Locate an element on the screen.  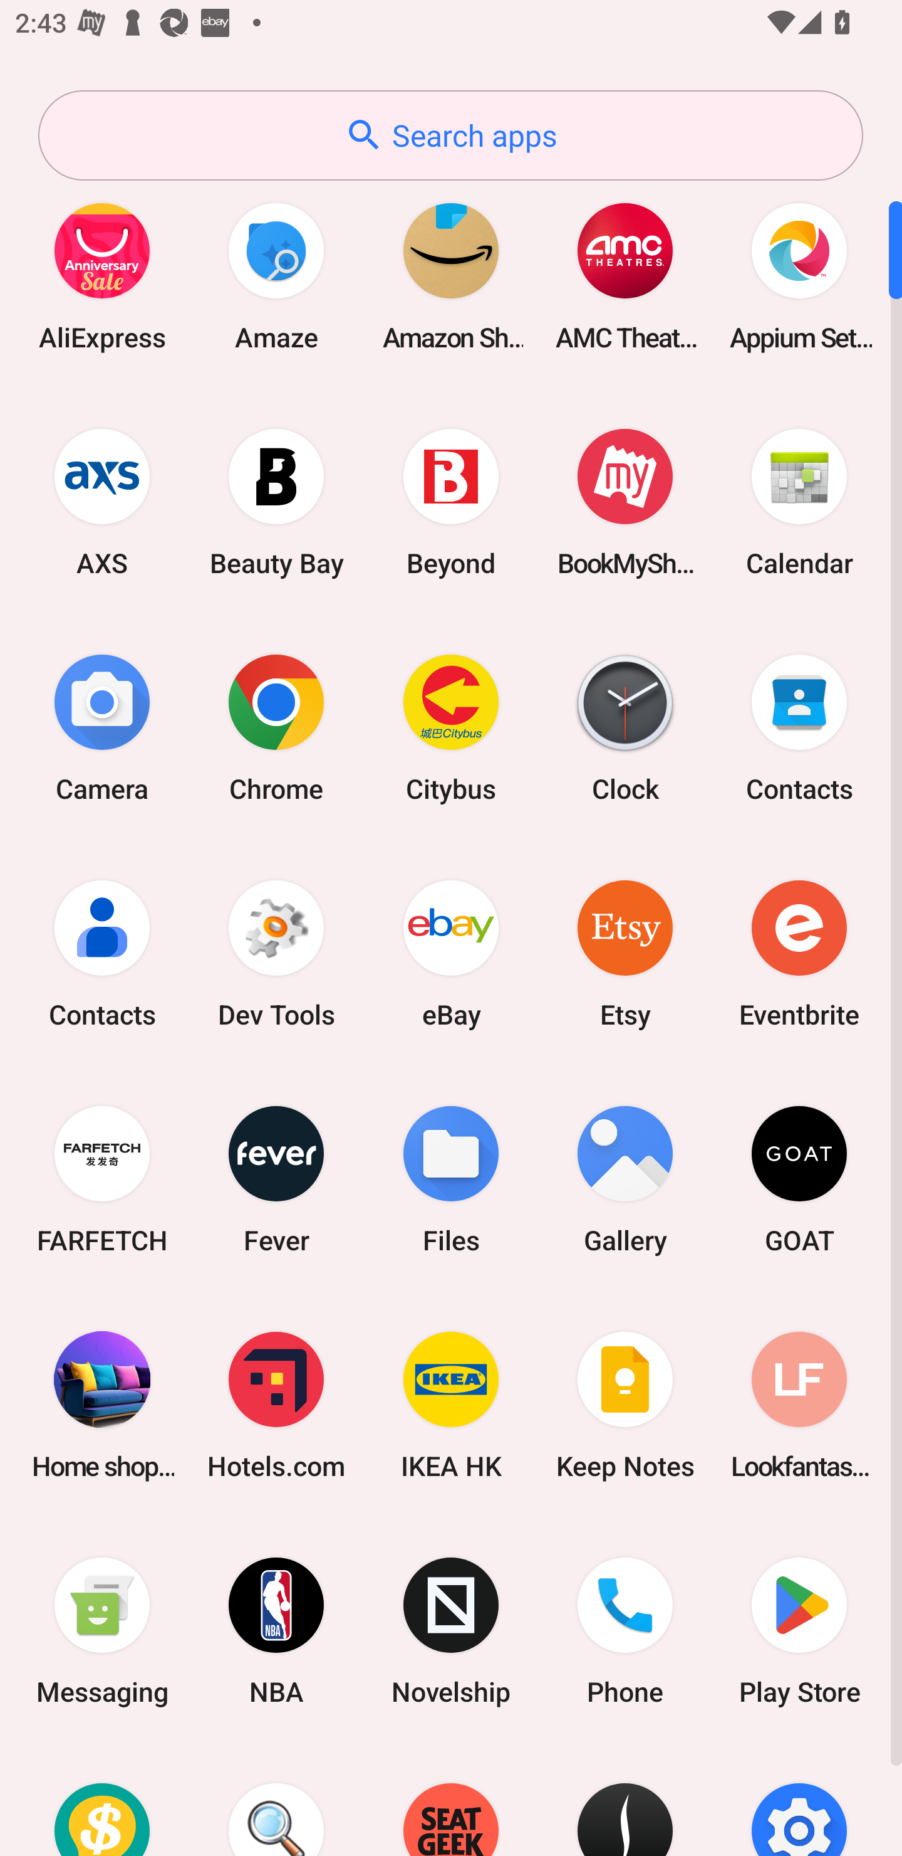
NBA is located at coordinates (276, 1632).